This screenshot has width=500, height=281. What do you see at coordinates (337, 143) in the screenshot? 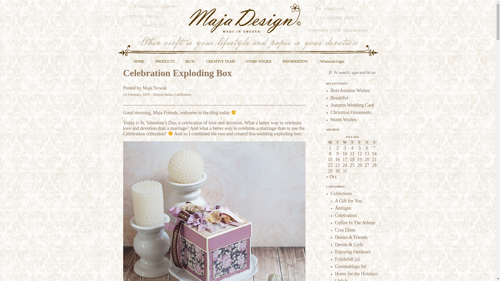
I see `Tuesday` at bounding box center [337, 143].